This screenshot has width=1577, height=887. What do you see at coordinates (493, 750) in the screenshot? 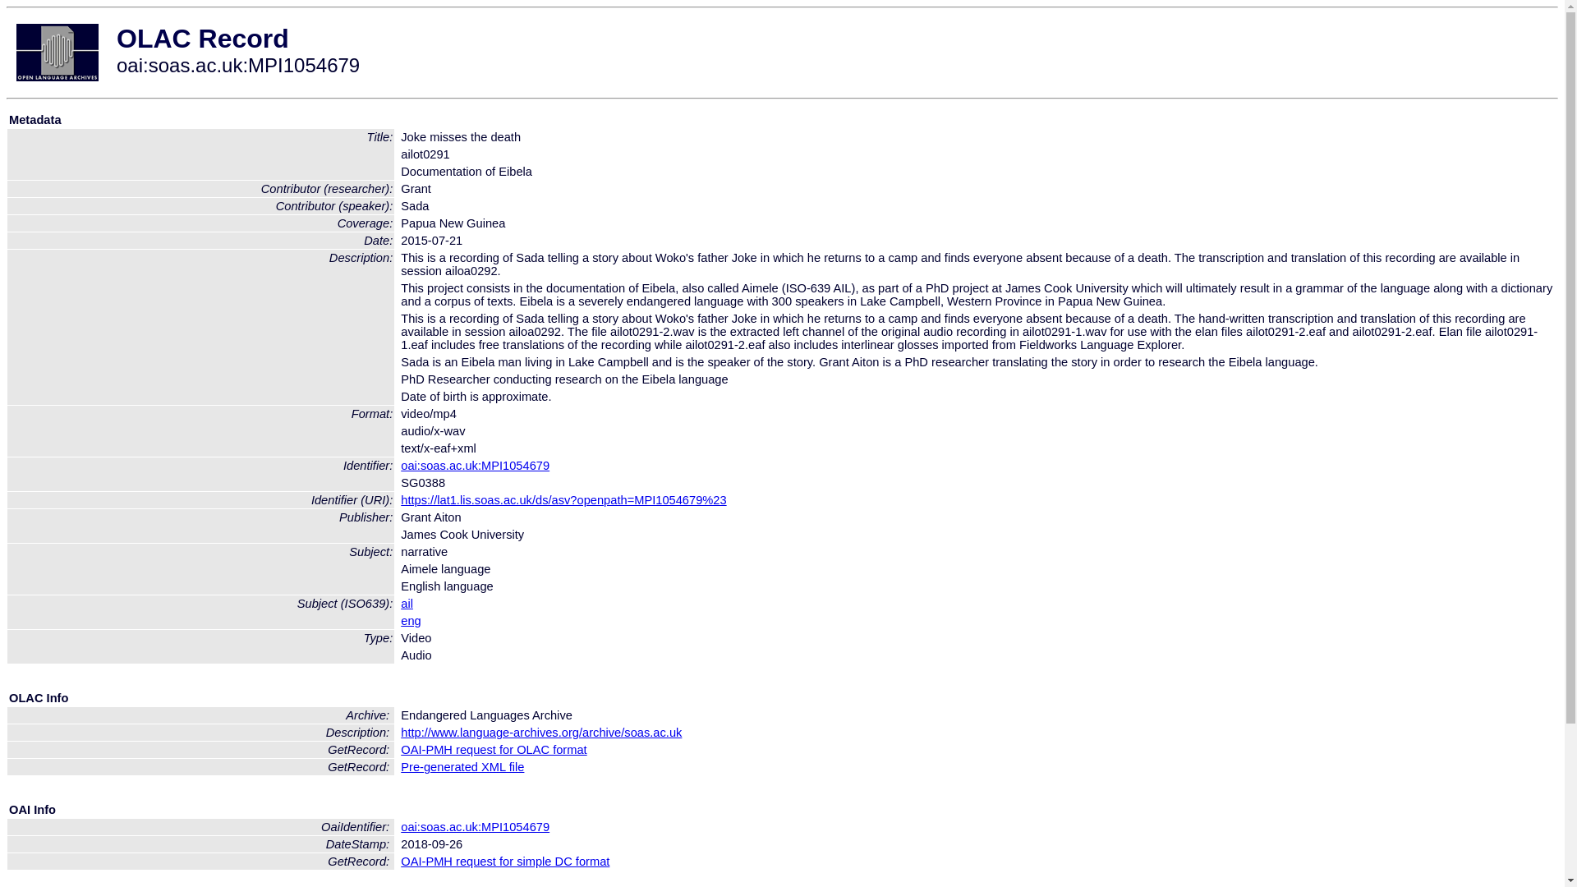
I see `OAI-PMH request for OLAC format` at bounding box center [493, 750].